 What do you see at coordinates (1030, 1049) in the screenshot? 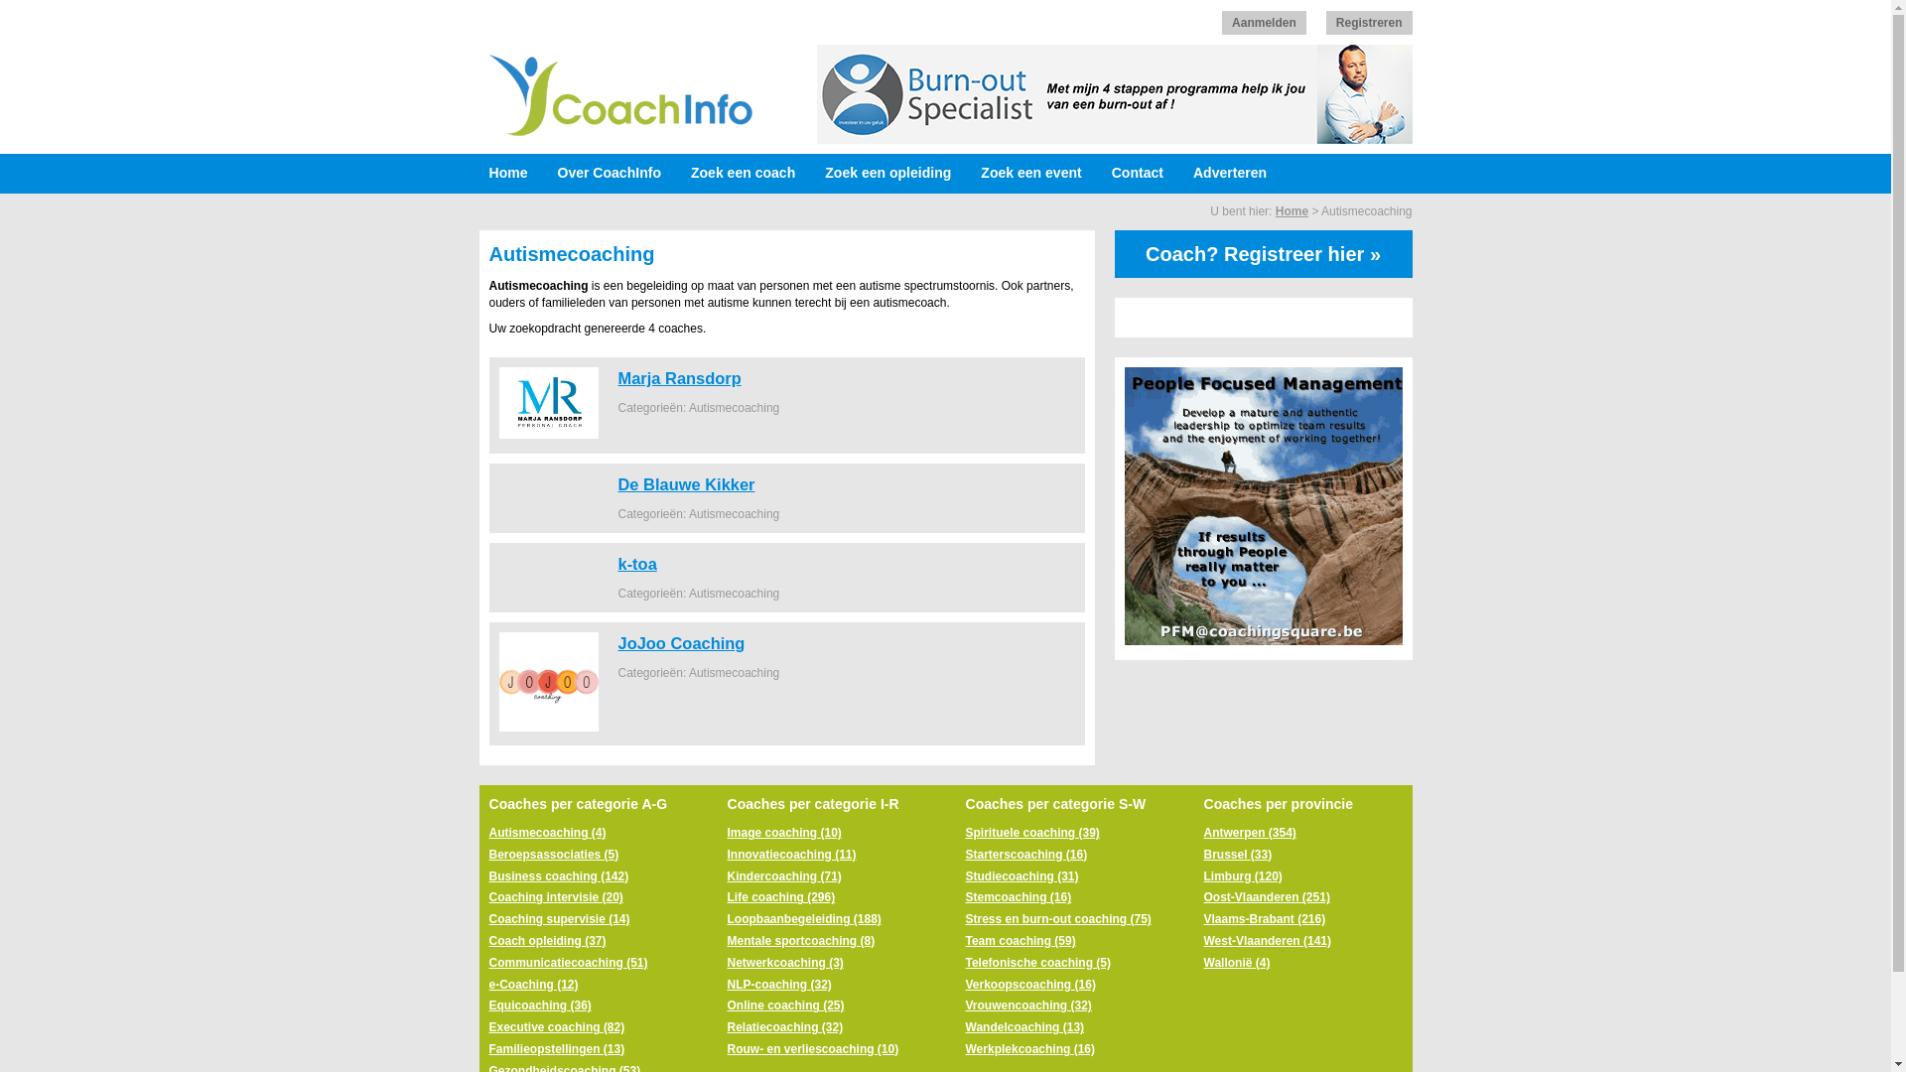
I see `Werkplekcoaching (16)` at bounding box center [1030, 1049].